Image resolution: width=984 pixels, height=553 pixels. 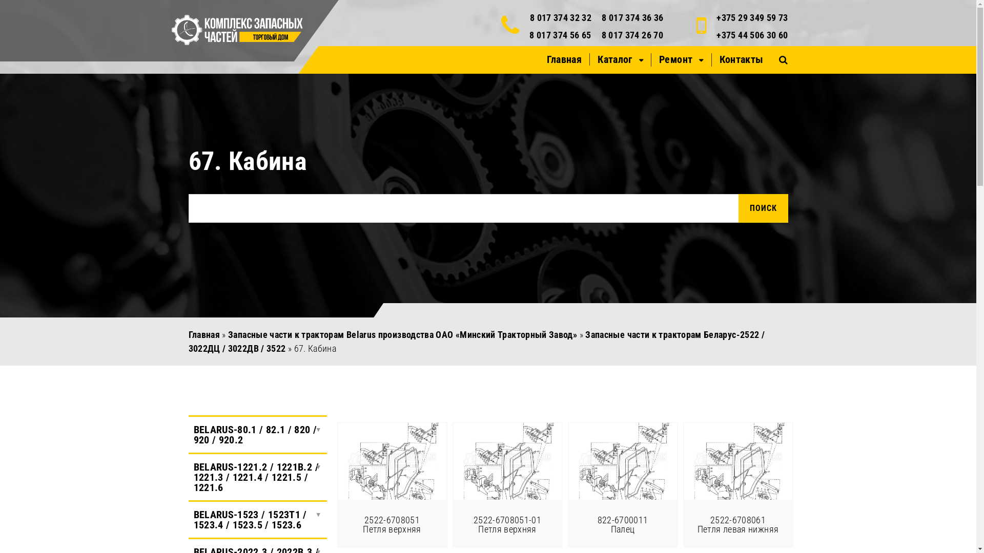 I want to click on 8 017 374 56 65, so click(x=560, y=35).